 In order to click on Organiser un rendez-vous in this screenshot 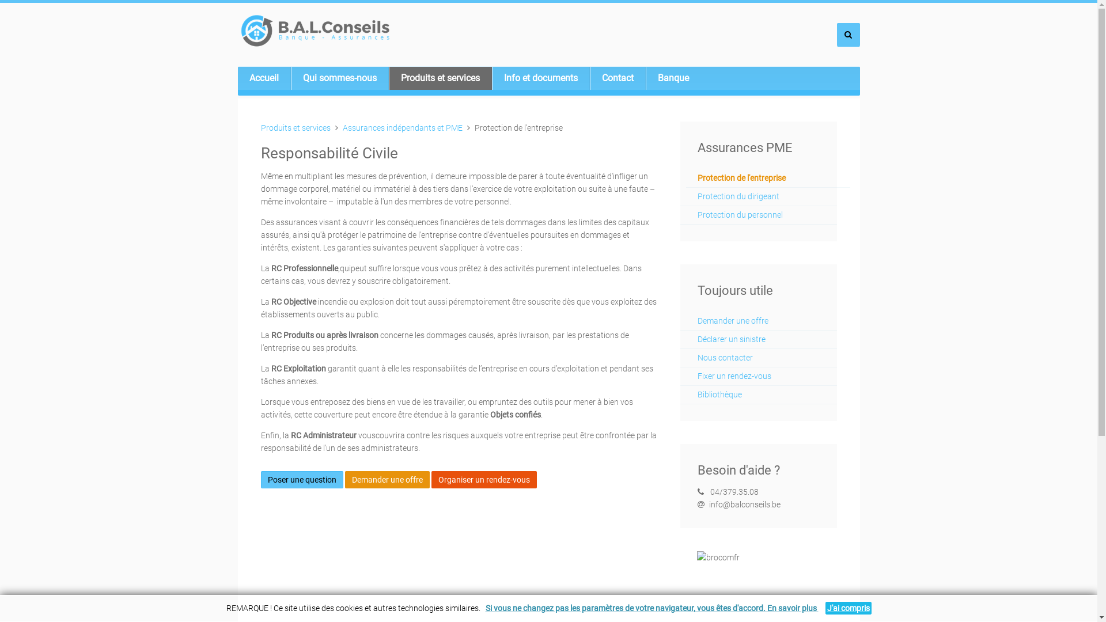, I will do `click(484, 480)`.